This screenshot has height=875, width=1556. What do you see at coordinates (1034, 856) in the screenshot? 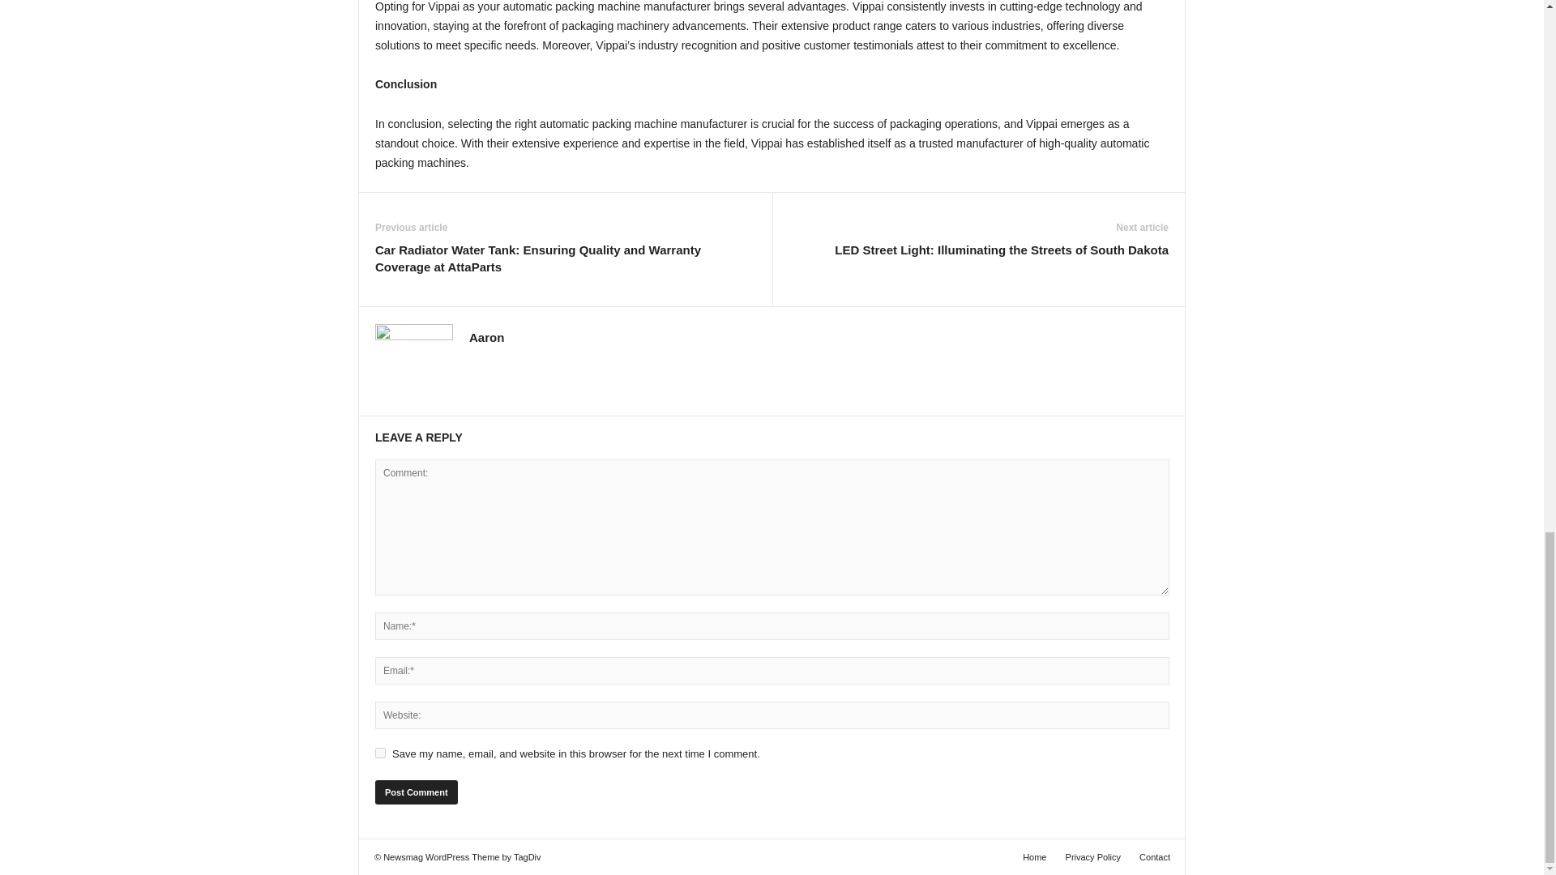
I see `Home` at bounding box center [1034, 856].